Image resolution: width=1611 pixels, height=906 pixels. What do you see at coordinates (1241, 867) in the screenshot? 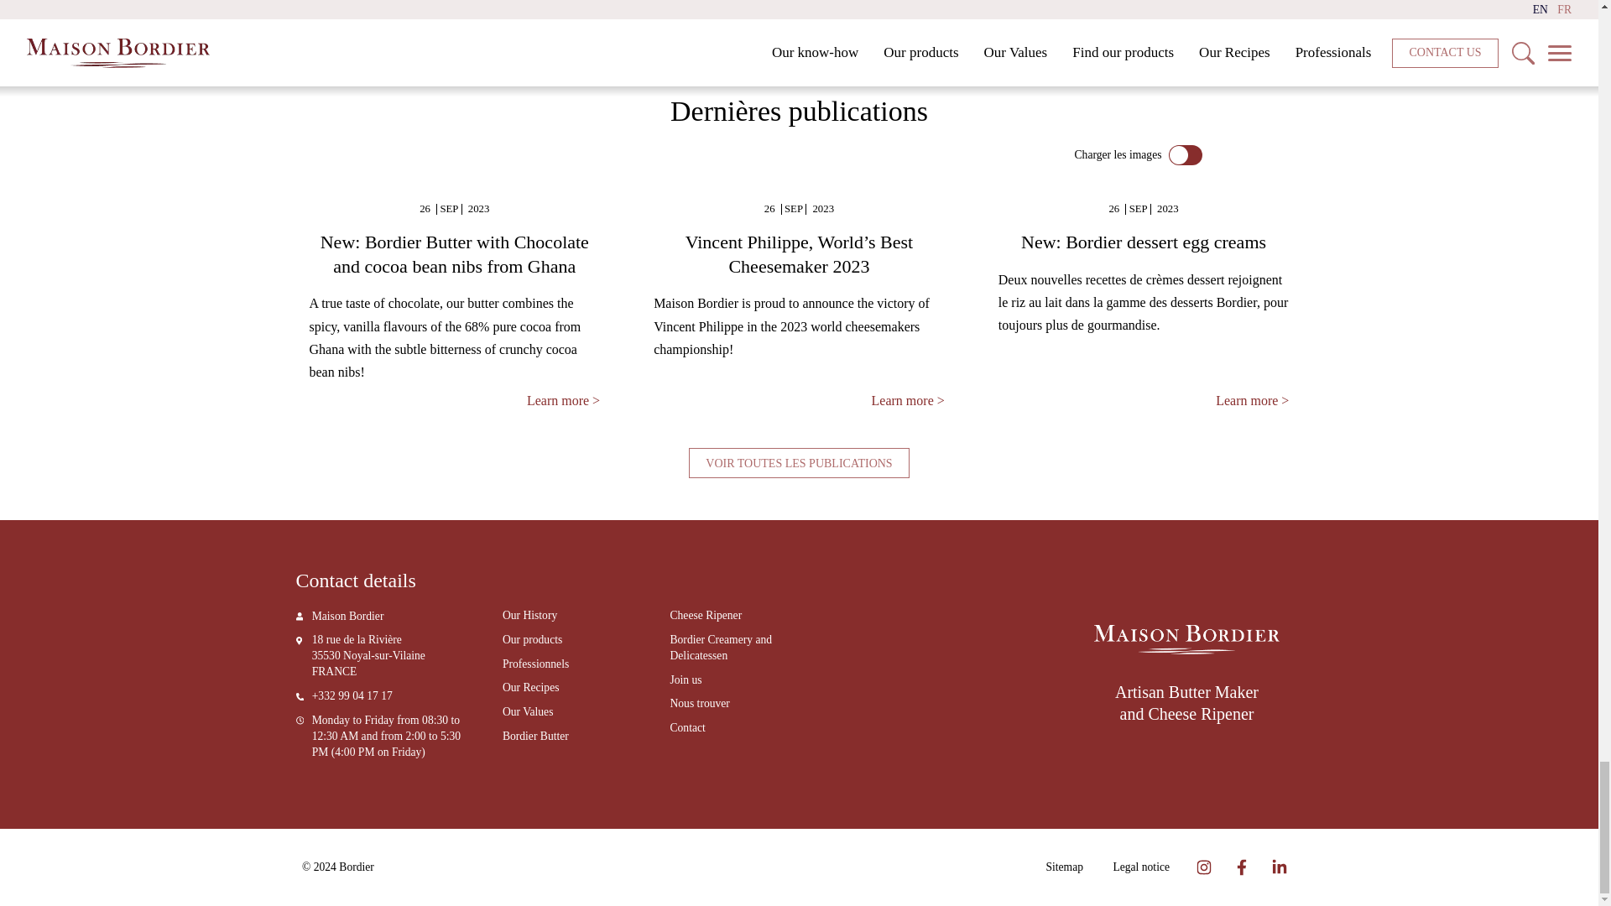
I see `Follow us on Facebook` at bounding box center [1241, 867].